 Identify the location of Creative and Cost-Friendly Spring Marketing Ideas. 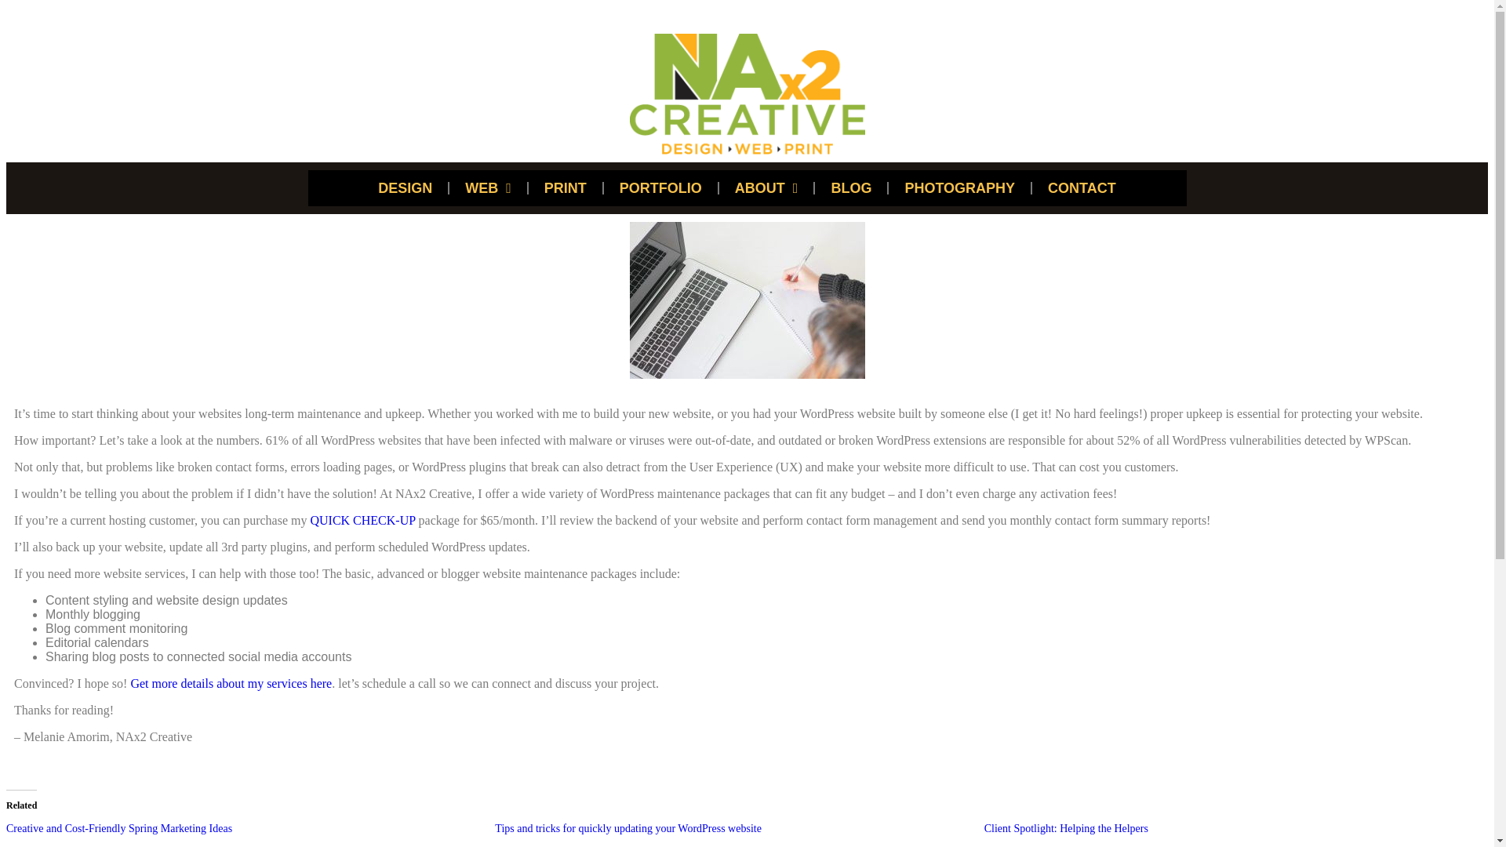
(118, 828).